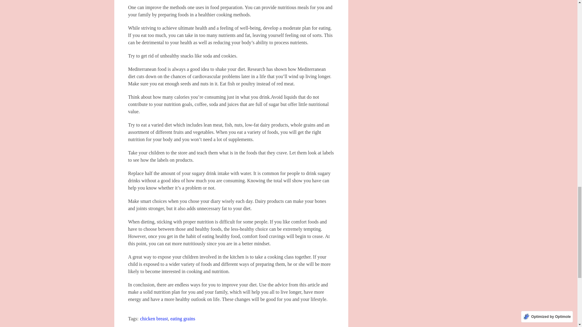 The height and width of the screenshot is (327, 582). I want to click on eating grains, so click(182, 319).